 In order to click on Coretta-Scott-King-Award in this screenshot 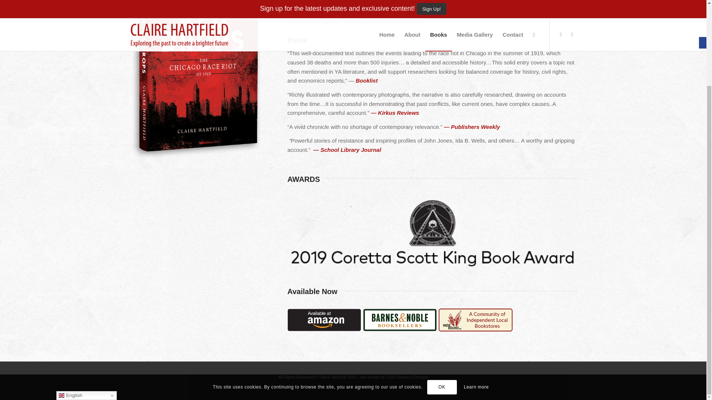, I will do `click(432, 233)`.